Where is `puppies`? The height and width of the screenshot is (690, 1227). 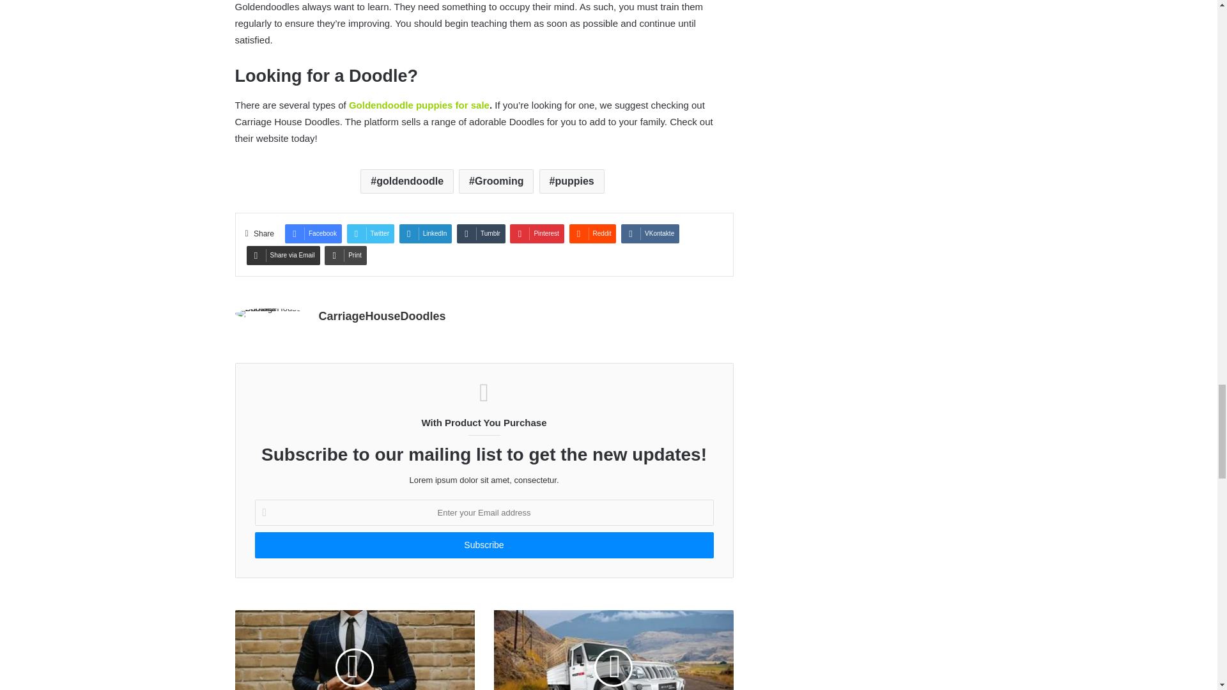 puppies is located at coordinates (572, 181).